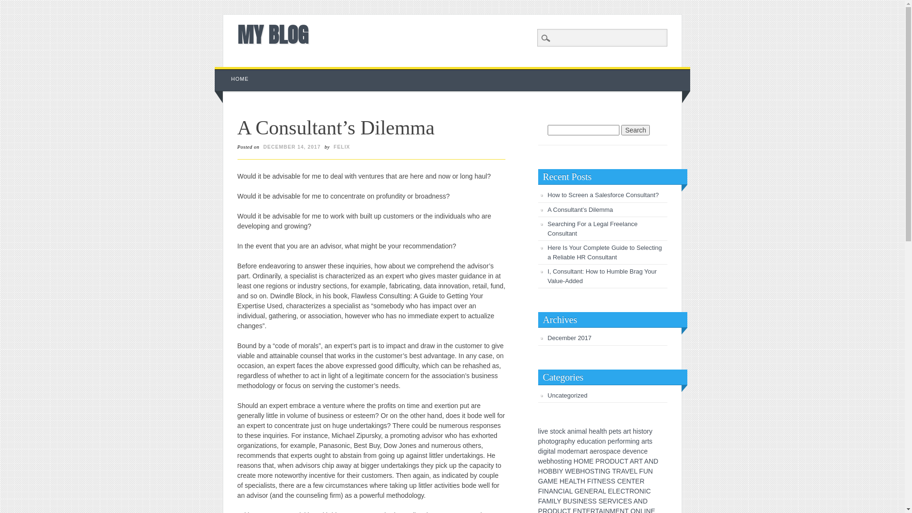 This screenshot has width=912, height=513. What do you see at coordinates (550, 471) in the screenshot?
I see `B` at bounding box center [550, 471].